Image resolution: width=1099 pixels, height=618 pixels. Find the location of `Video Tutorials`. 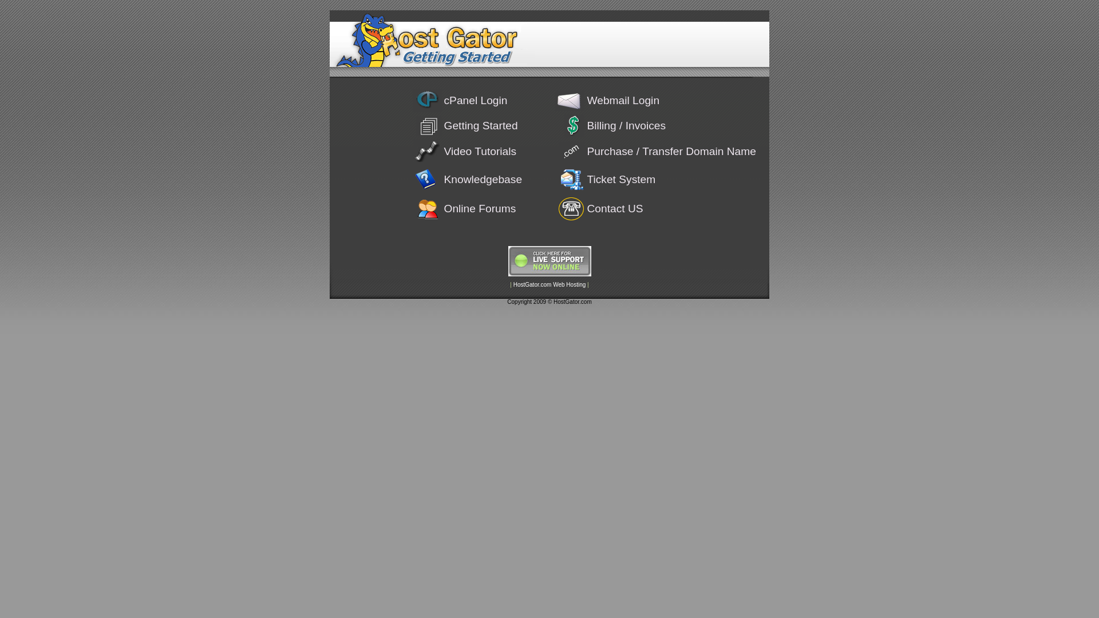

Video Tutorials is located at coordinates (481, 151).